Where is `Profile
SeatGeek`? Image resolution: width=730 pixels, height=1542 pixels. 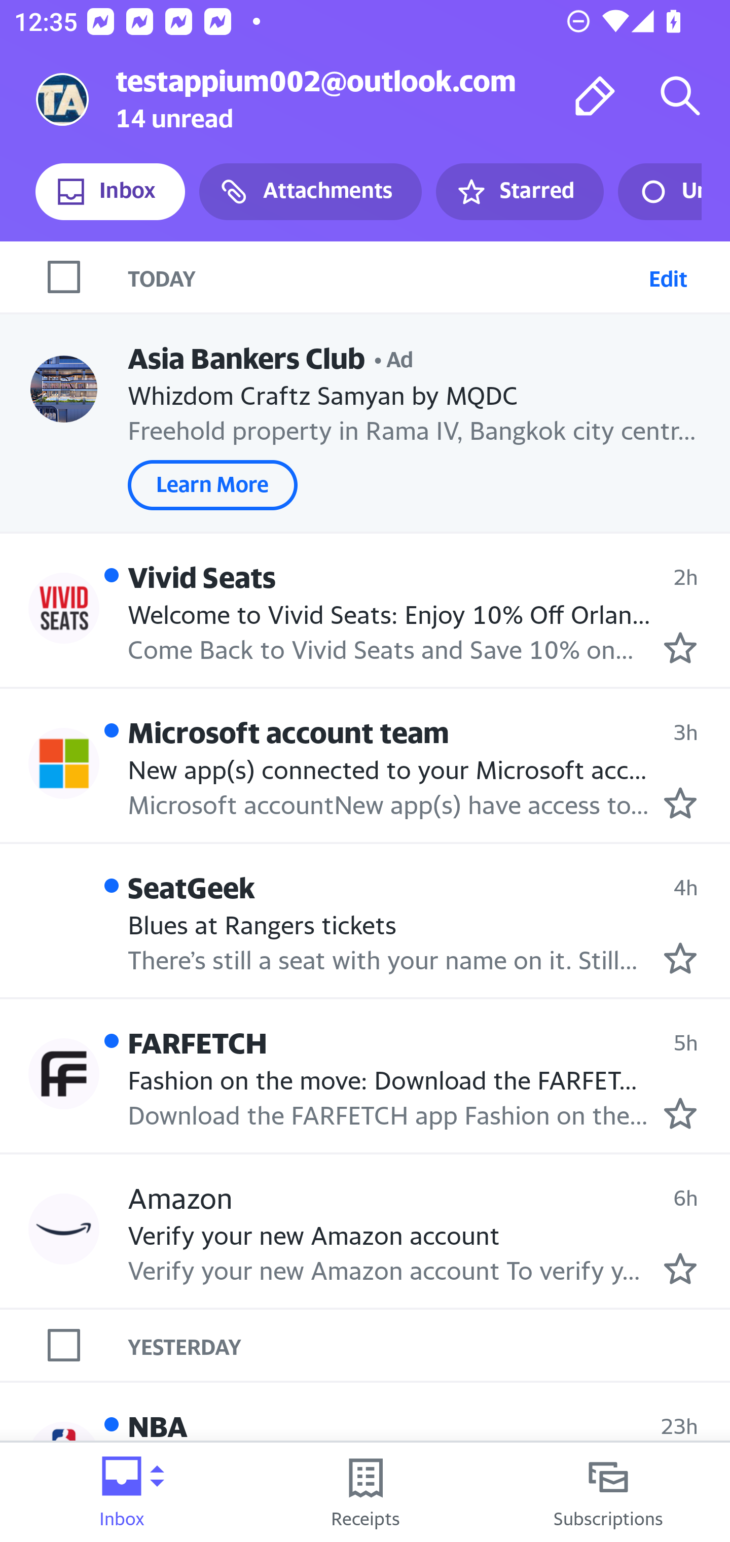 Profile
SeatGeek is located at coordinates (64, 919).